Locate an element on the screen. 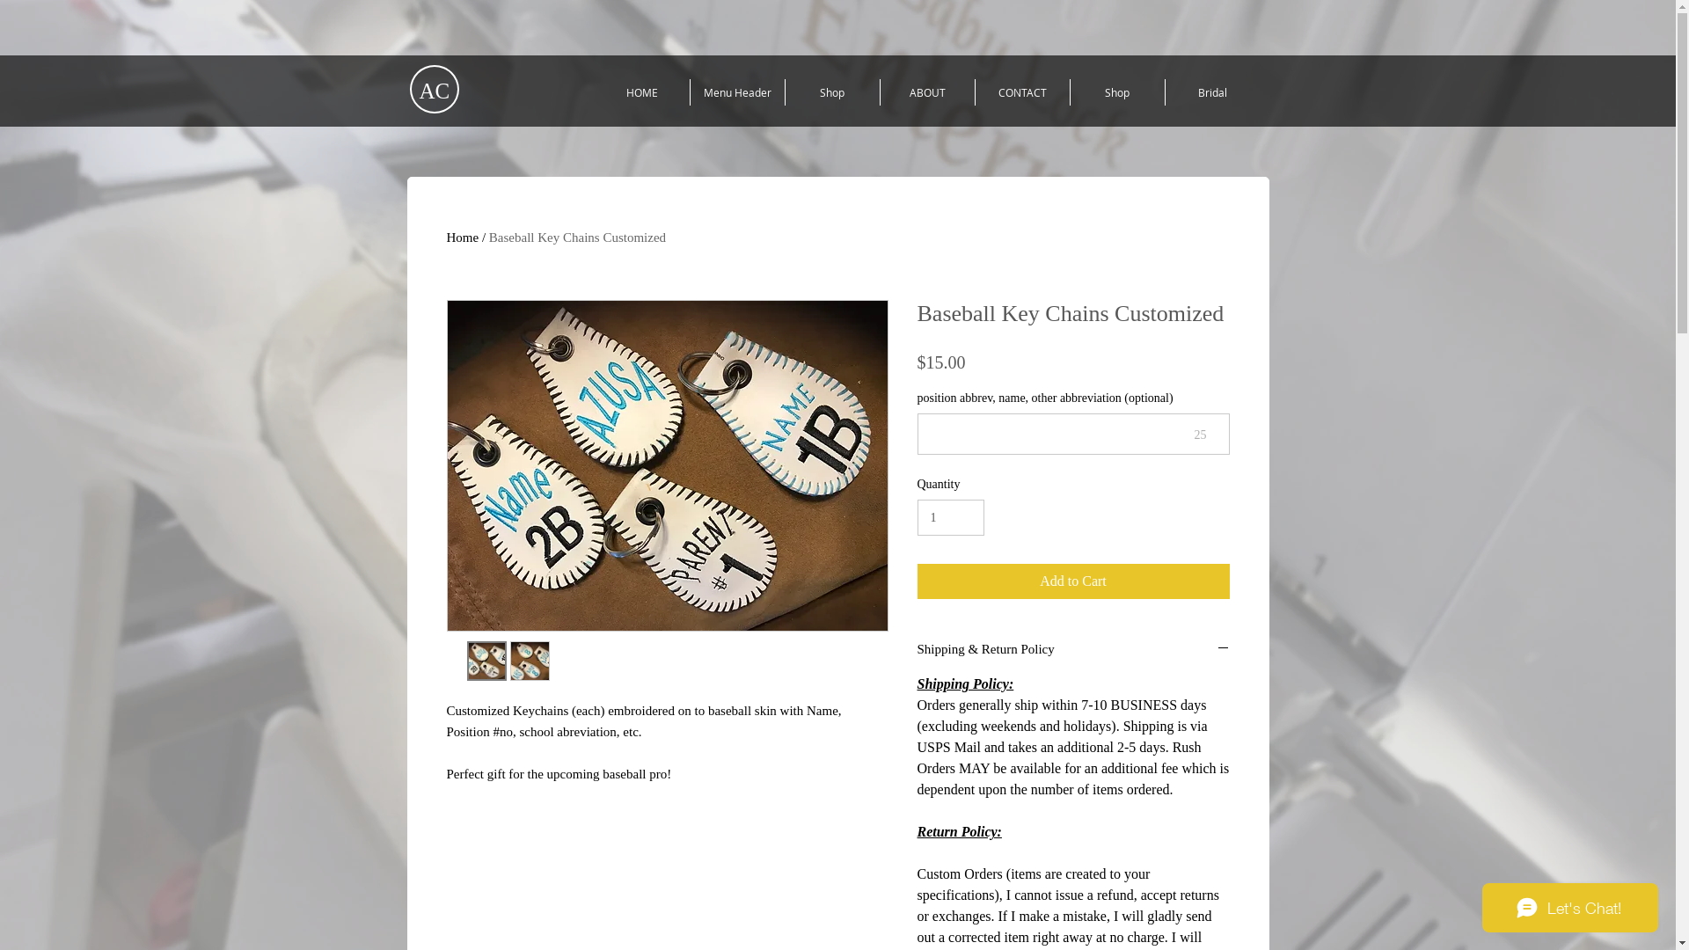  CONTACT is located at coordinates (1022, 92).